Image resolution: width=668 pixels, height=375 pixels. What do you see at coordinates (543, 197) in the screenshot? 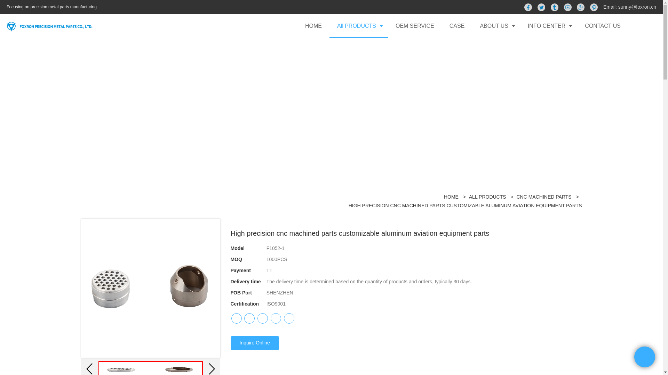
I see `CNC MACHINED PARTS` at bounding box center [543, 197].